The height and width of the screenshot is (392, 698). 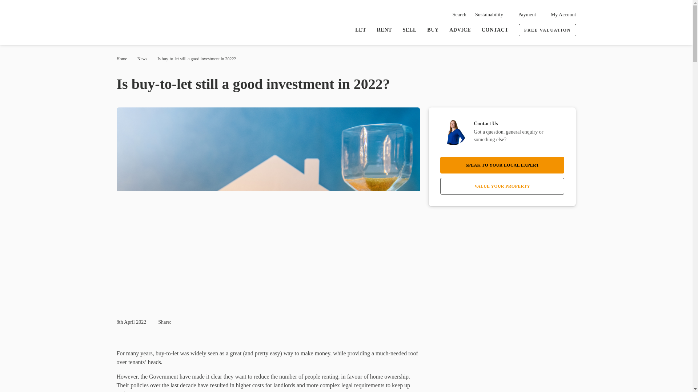 I want to click on Payment, so click(x=523, y=15).